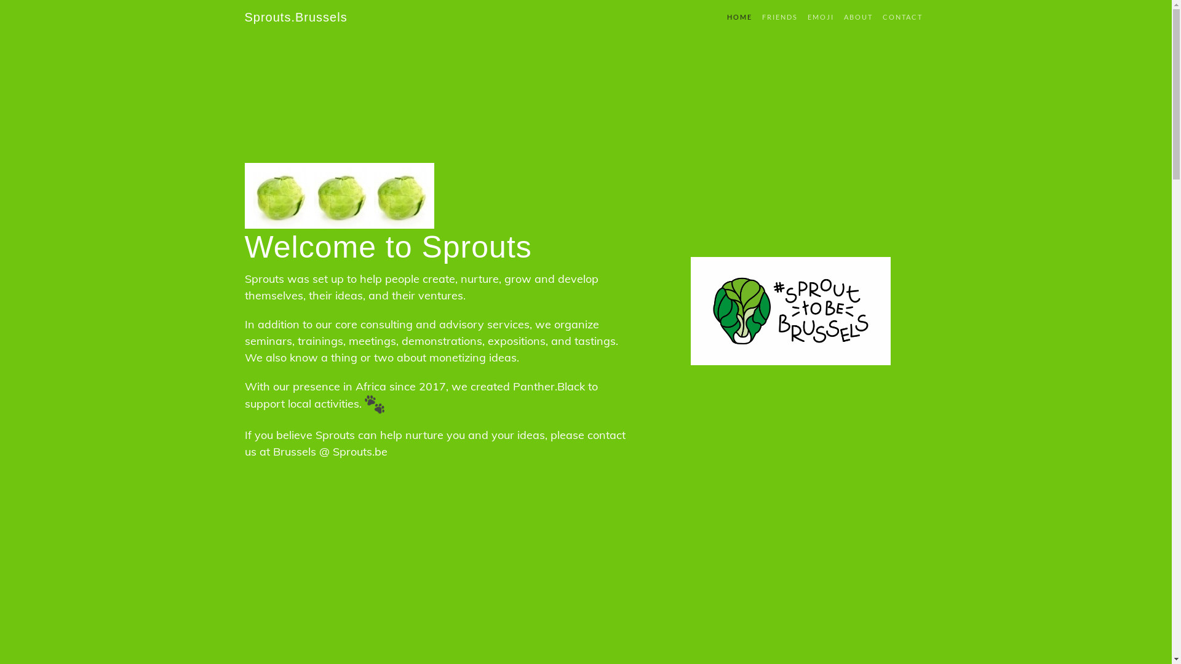 The image size is (1181, 664). What do you see at coordinates (739, 17) in the screenshot?
I see `HOME` at bounding box center [739, 17].